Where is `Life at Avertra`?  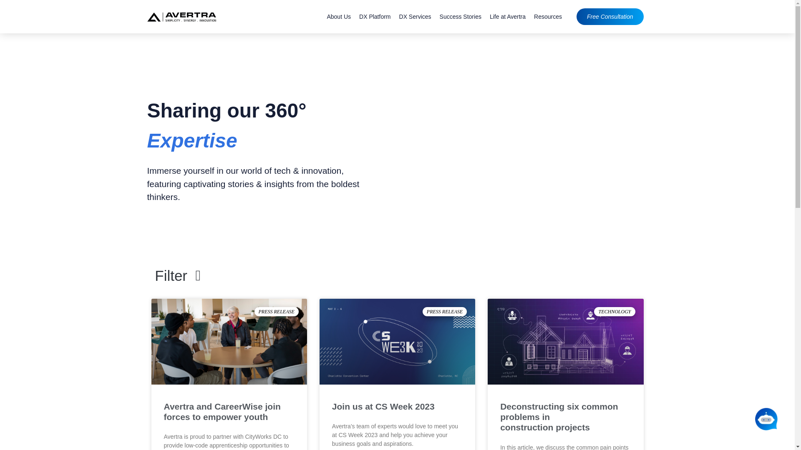 Life at Avertra is located at coordinates (507, 17).